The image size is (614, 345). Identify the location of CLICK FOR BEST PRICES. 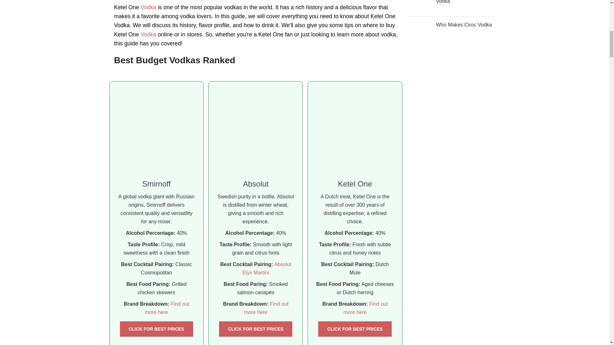
(256, 329).